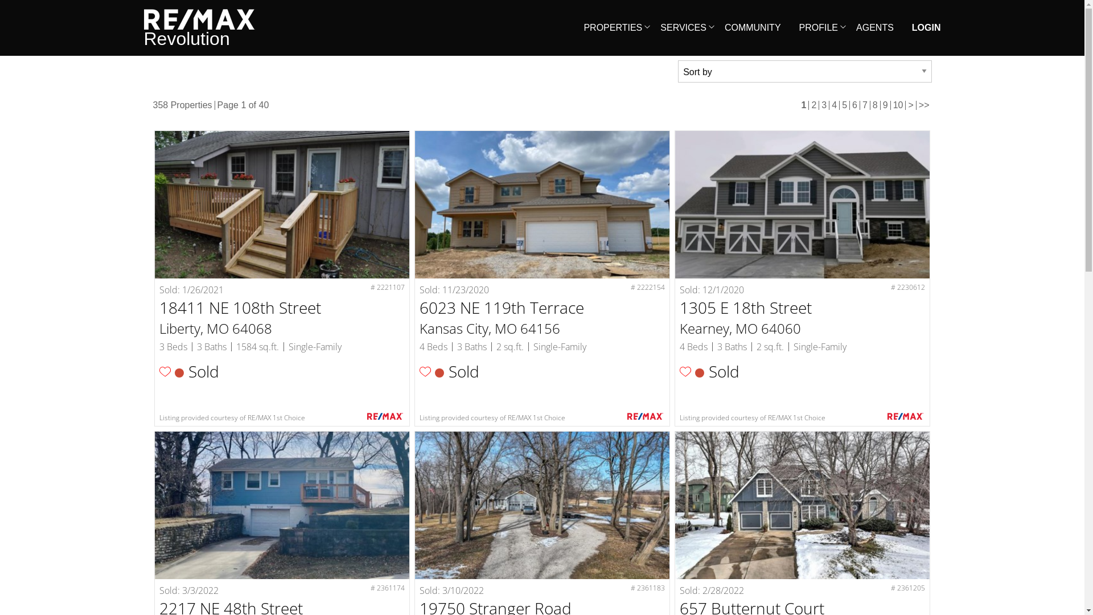 The width and height of the screenshot is (1093, 615). What do you see at coordinates (924, 105) in the screenshot?
I see `>>` at bounding box center [924, 105].